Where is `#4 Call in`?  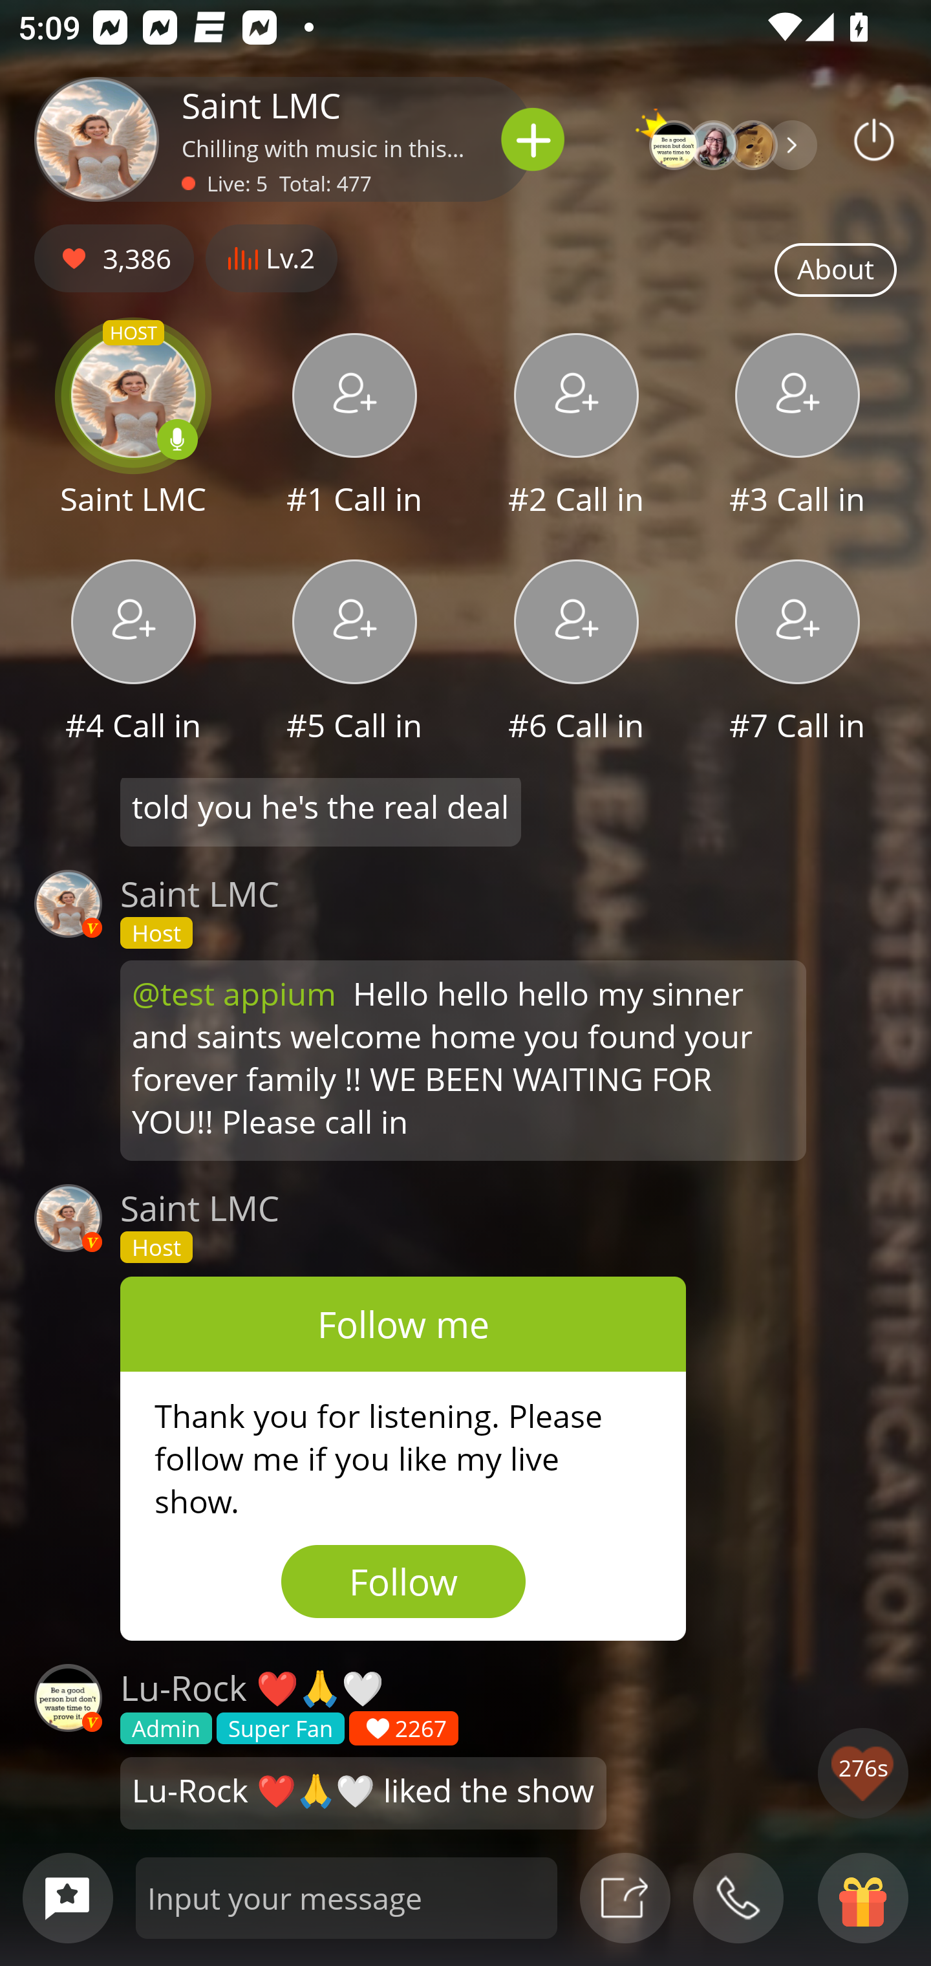 #4 Call in is located at coordinates (133, 653).